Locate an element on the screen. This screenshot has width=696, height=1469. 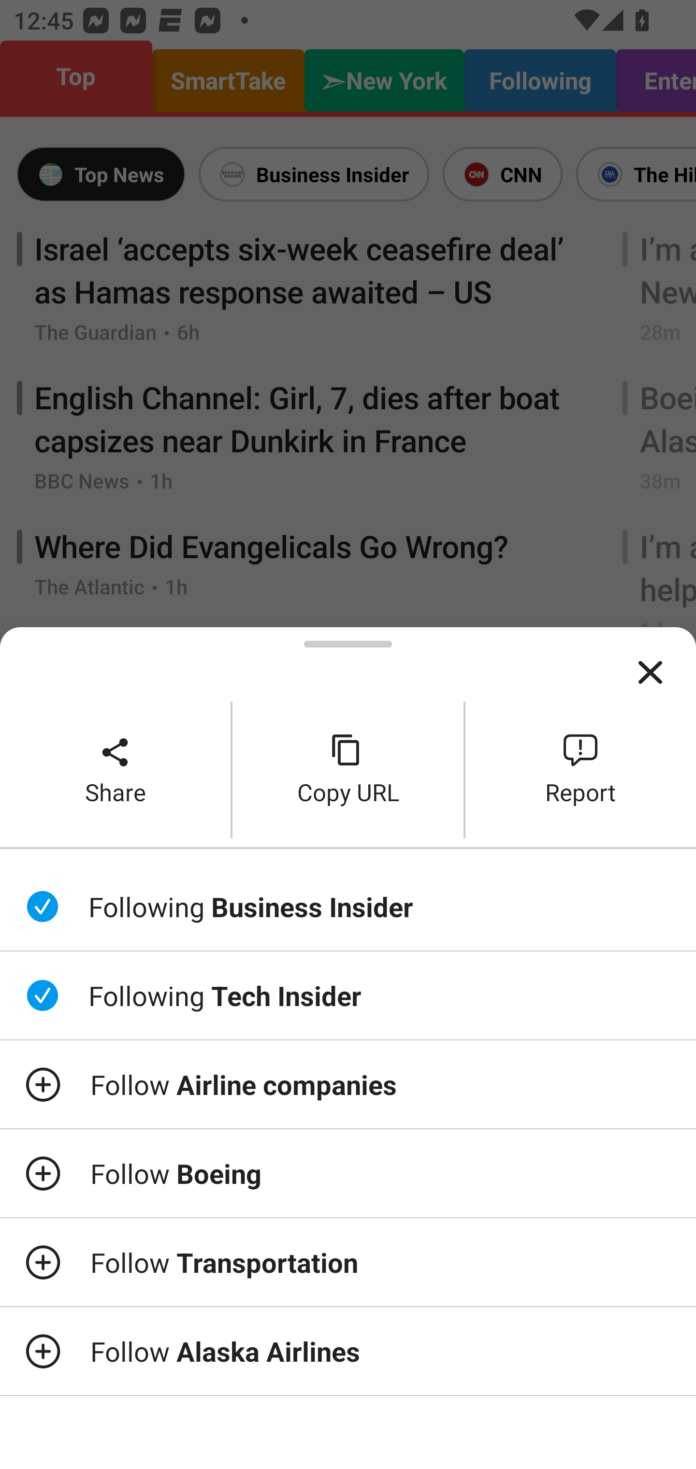
Follow Alaska Airlines is located at coordinates (348, 1351).